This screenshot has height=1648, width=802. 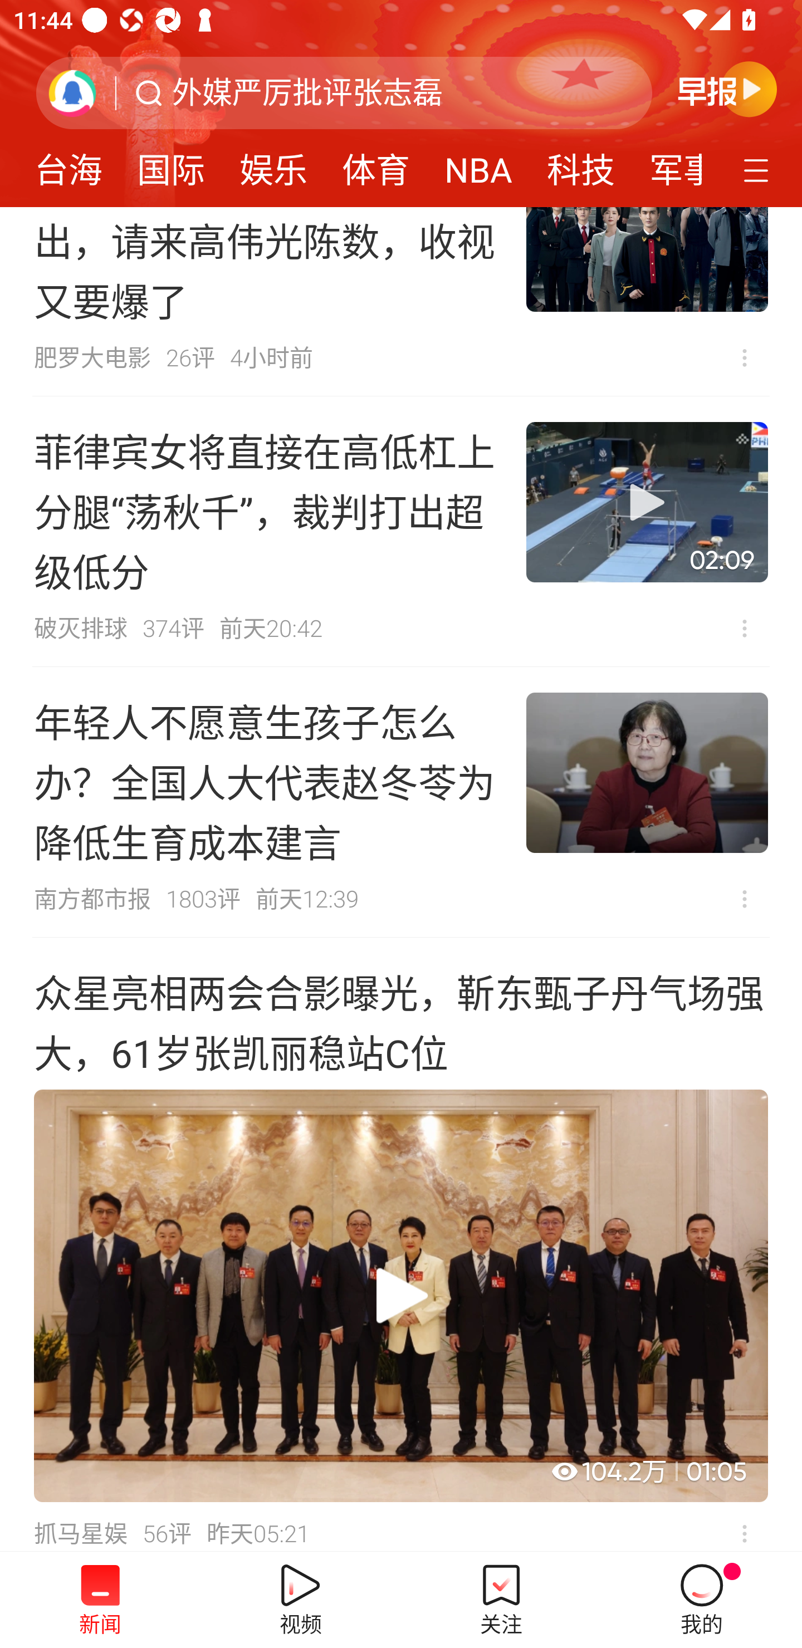 What do you see at coordinates (273, 164) in the screenshot?
I see `娱乐` at bounding box center [273, 164].